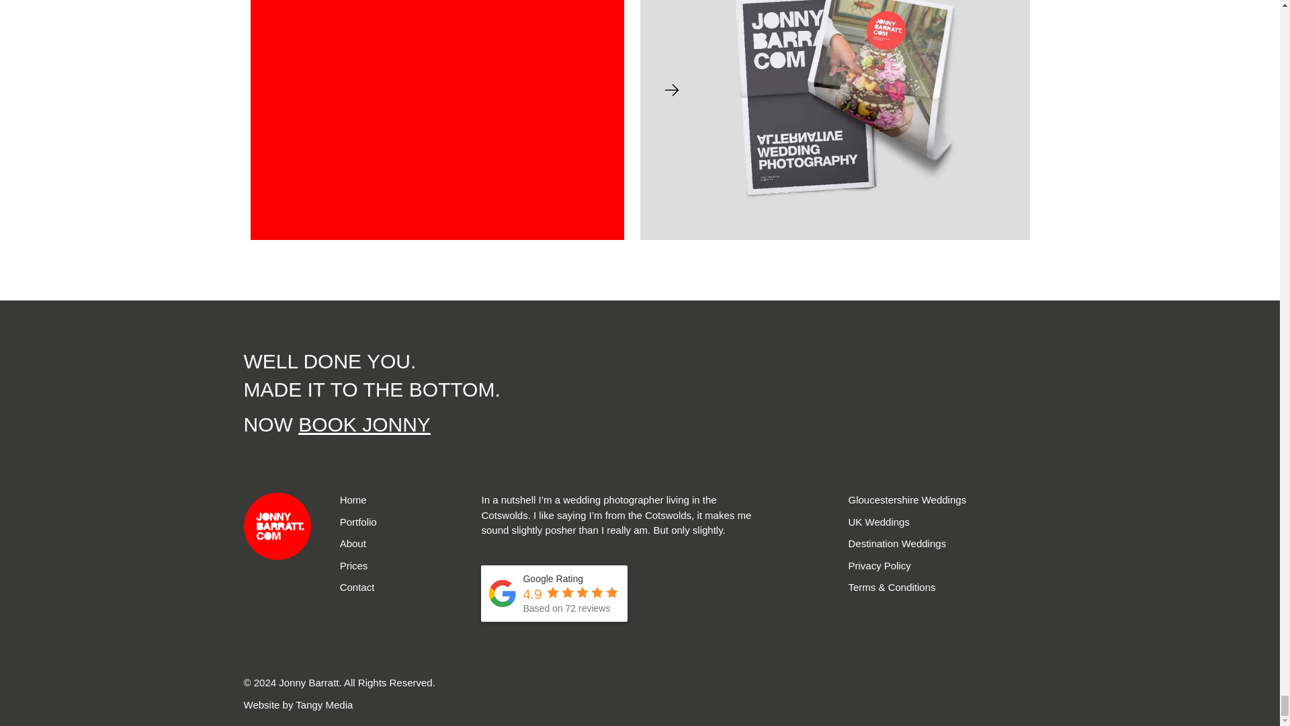 Image resolution: width=1290 pixels, height=726 pixels. I want to click on Tangy Media, so click(324, 704).